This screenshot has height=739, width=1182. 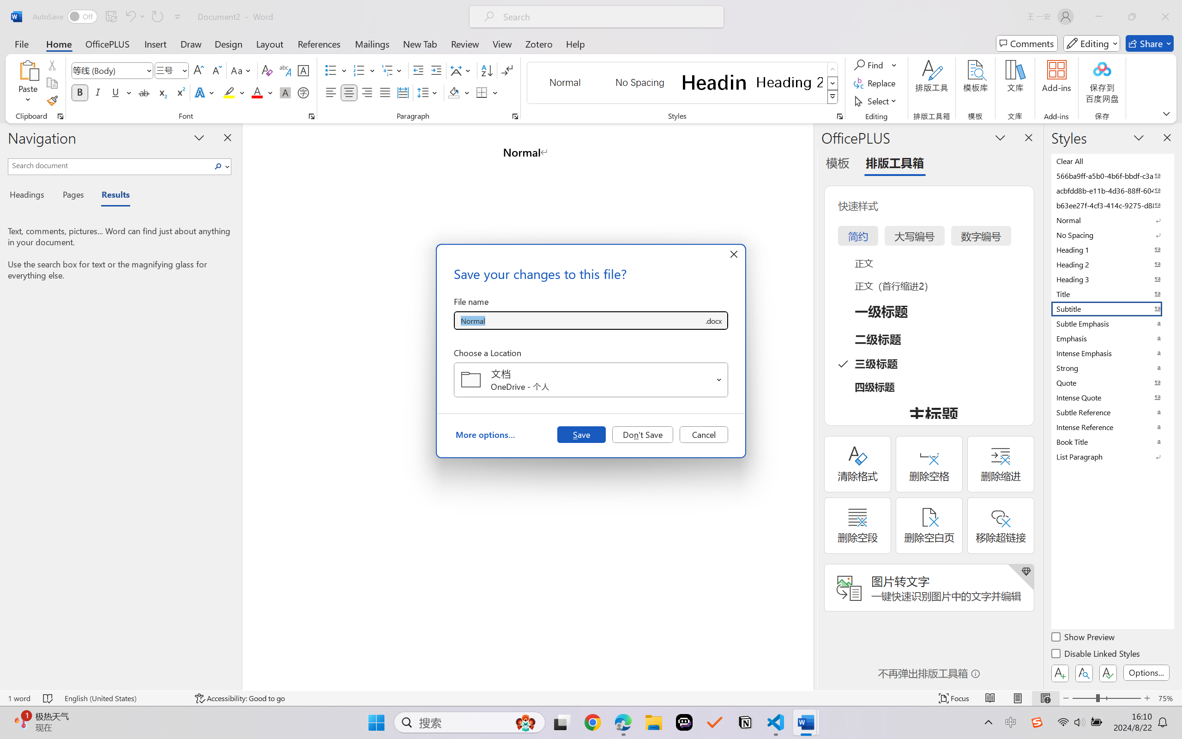 I want to click on Text Highlight Color, so click(x=234, y=92).